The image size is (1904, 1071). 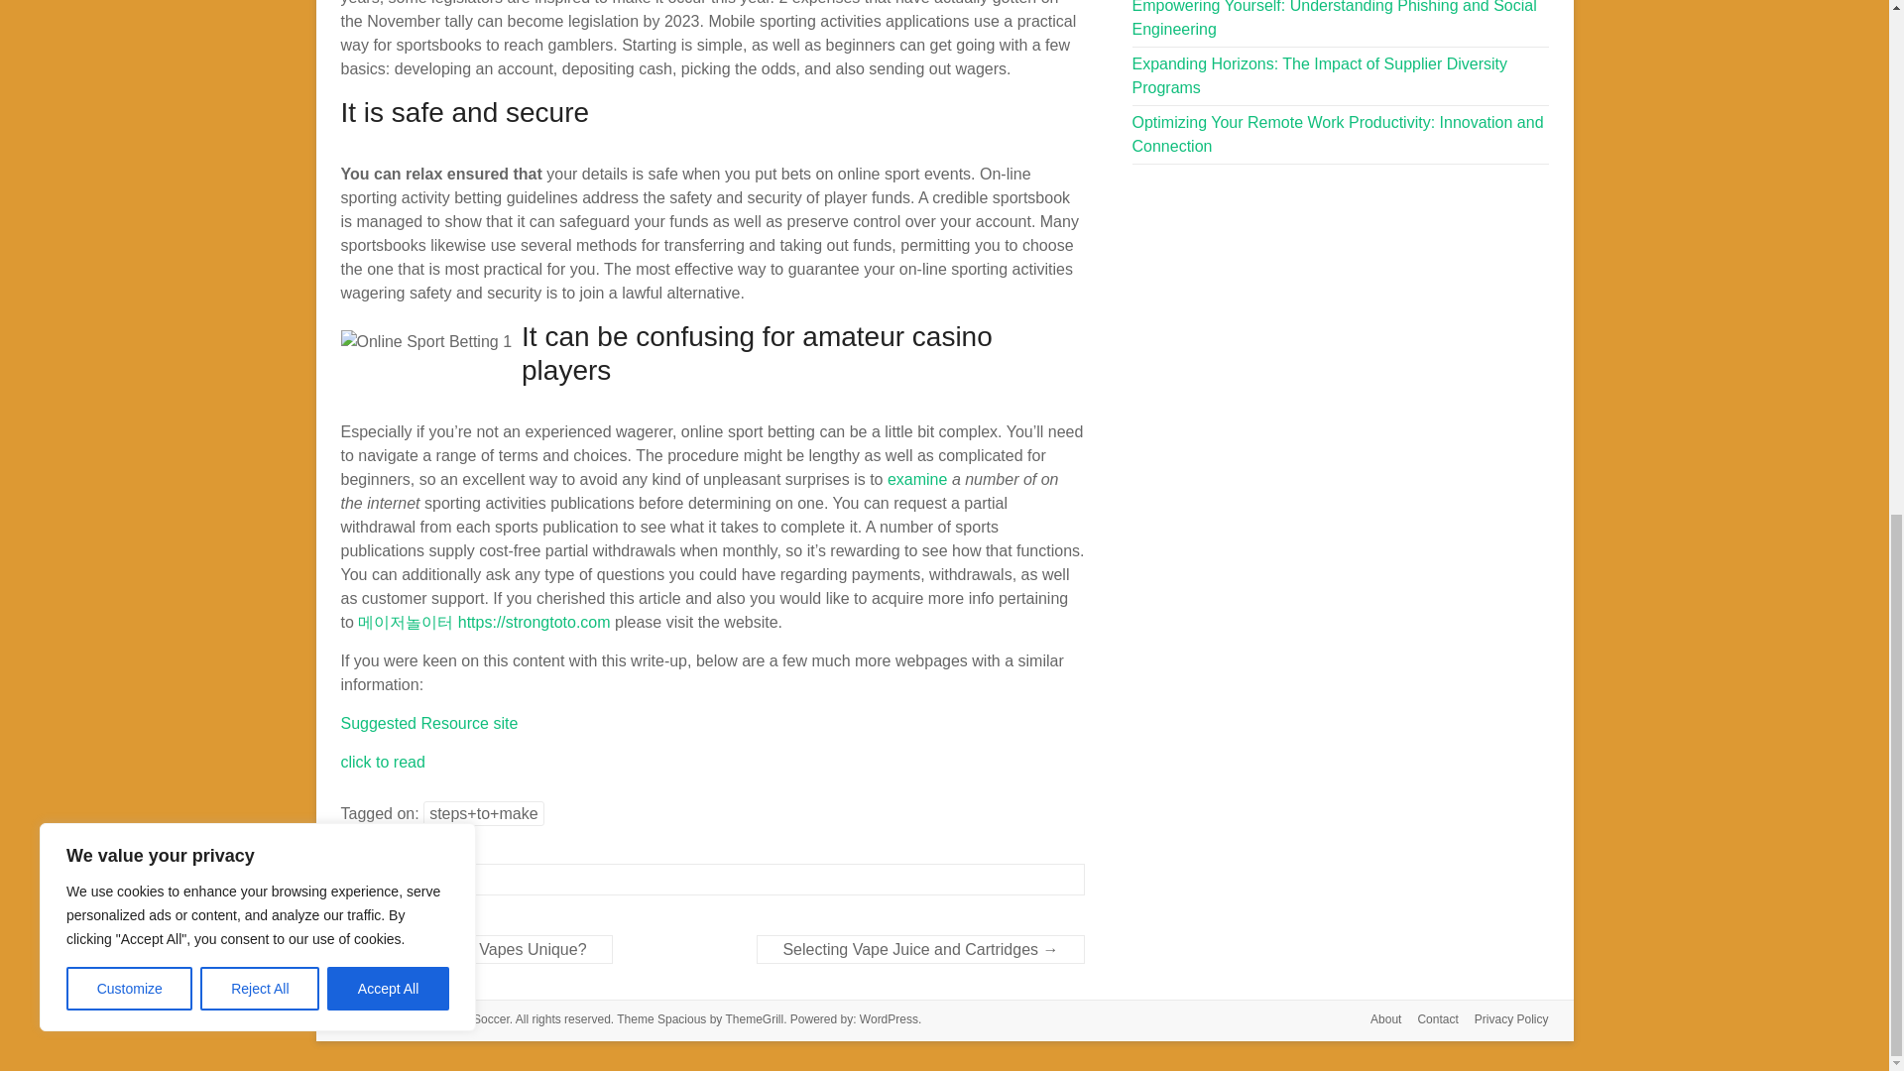 What do you see at coordinates (129, 11) in the screenshot?
I see `Customize` at bounding box center [129, 11].